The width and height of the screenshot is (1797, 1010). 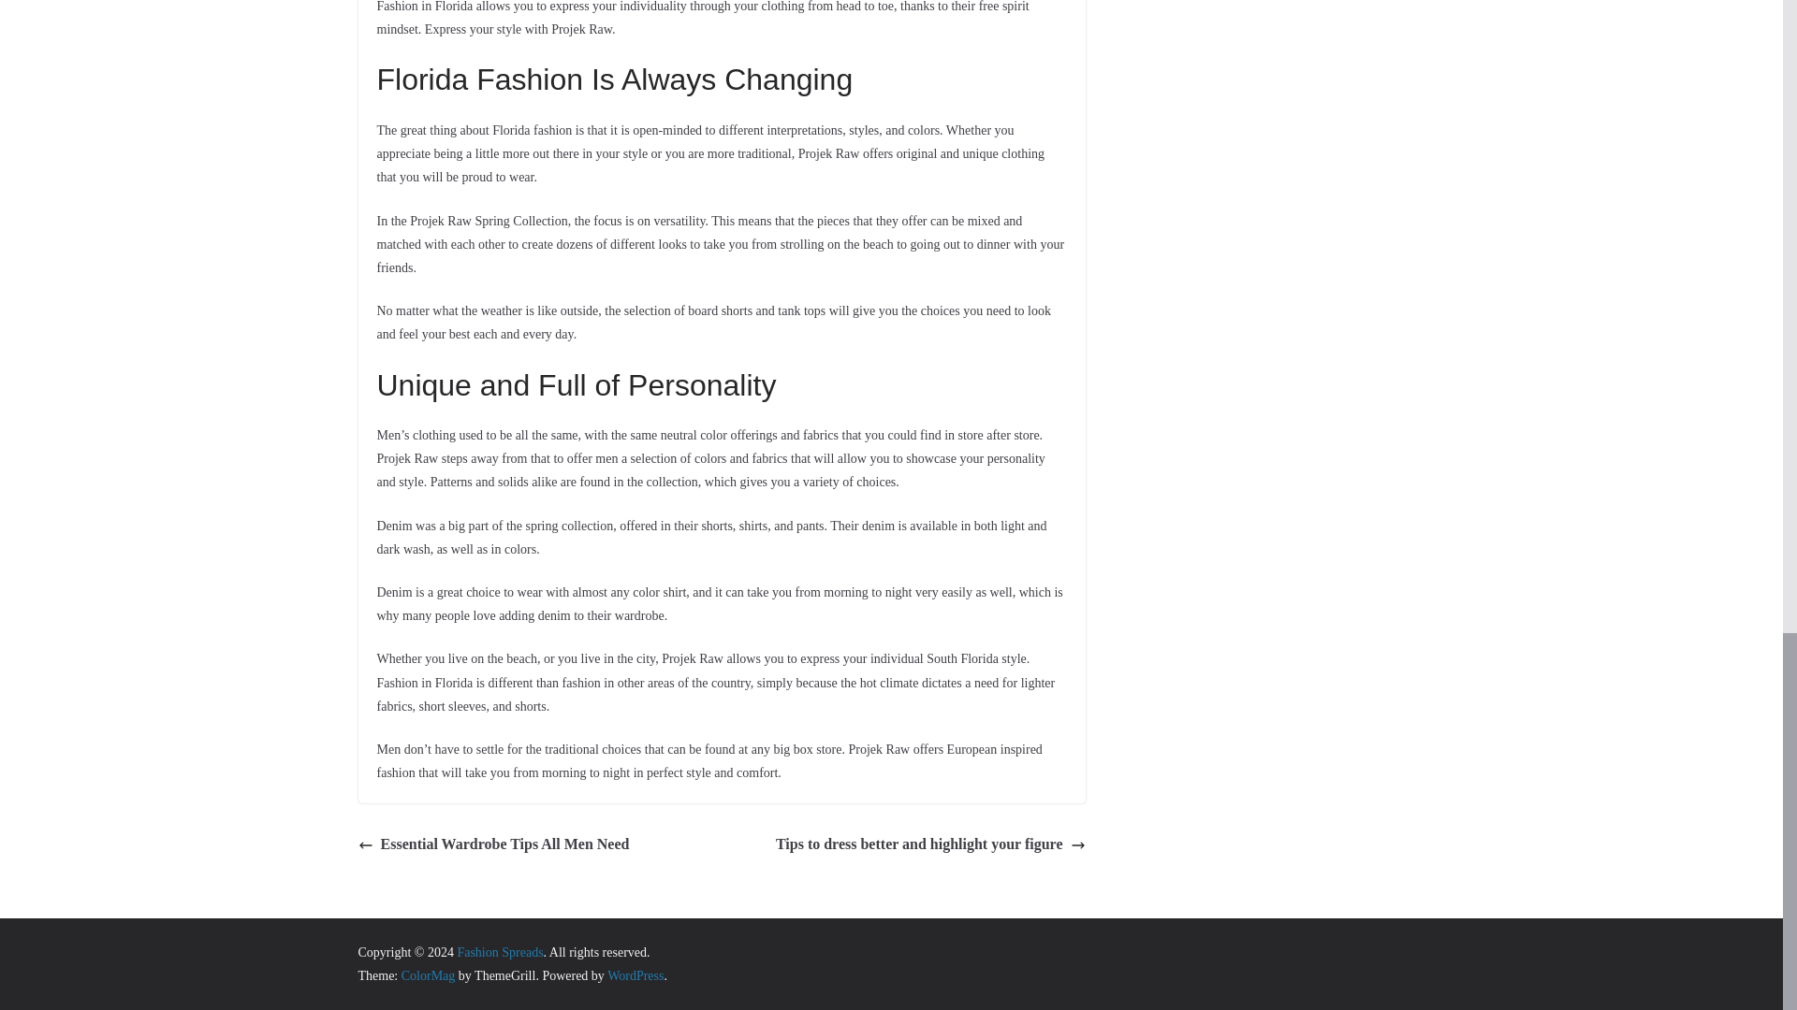 I want to click on ColorMag, so click(x=429, y=974).